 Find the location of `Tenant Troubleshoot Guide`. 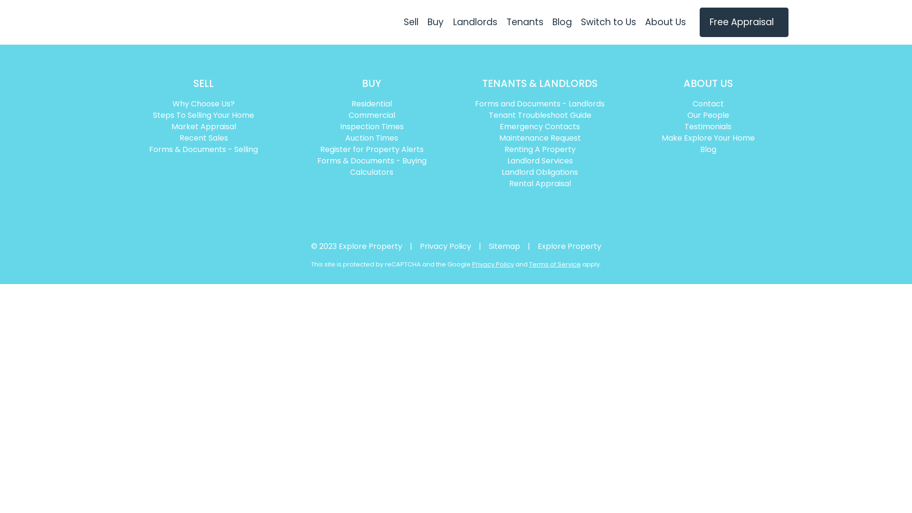

Tenant Troubleshoot Guide is located at coordinates (540, 115).